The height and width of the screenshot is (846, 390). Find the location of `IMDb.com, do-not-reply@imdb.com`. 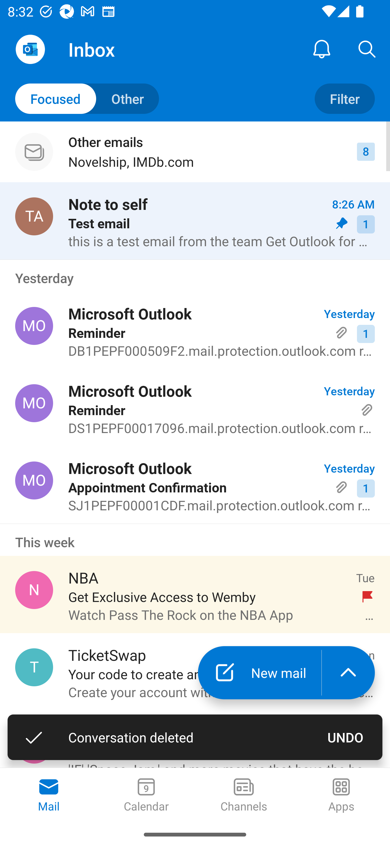

IMDb.com, do-not-reply@imdb.com is located at coordinates (34, 745).